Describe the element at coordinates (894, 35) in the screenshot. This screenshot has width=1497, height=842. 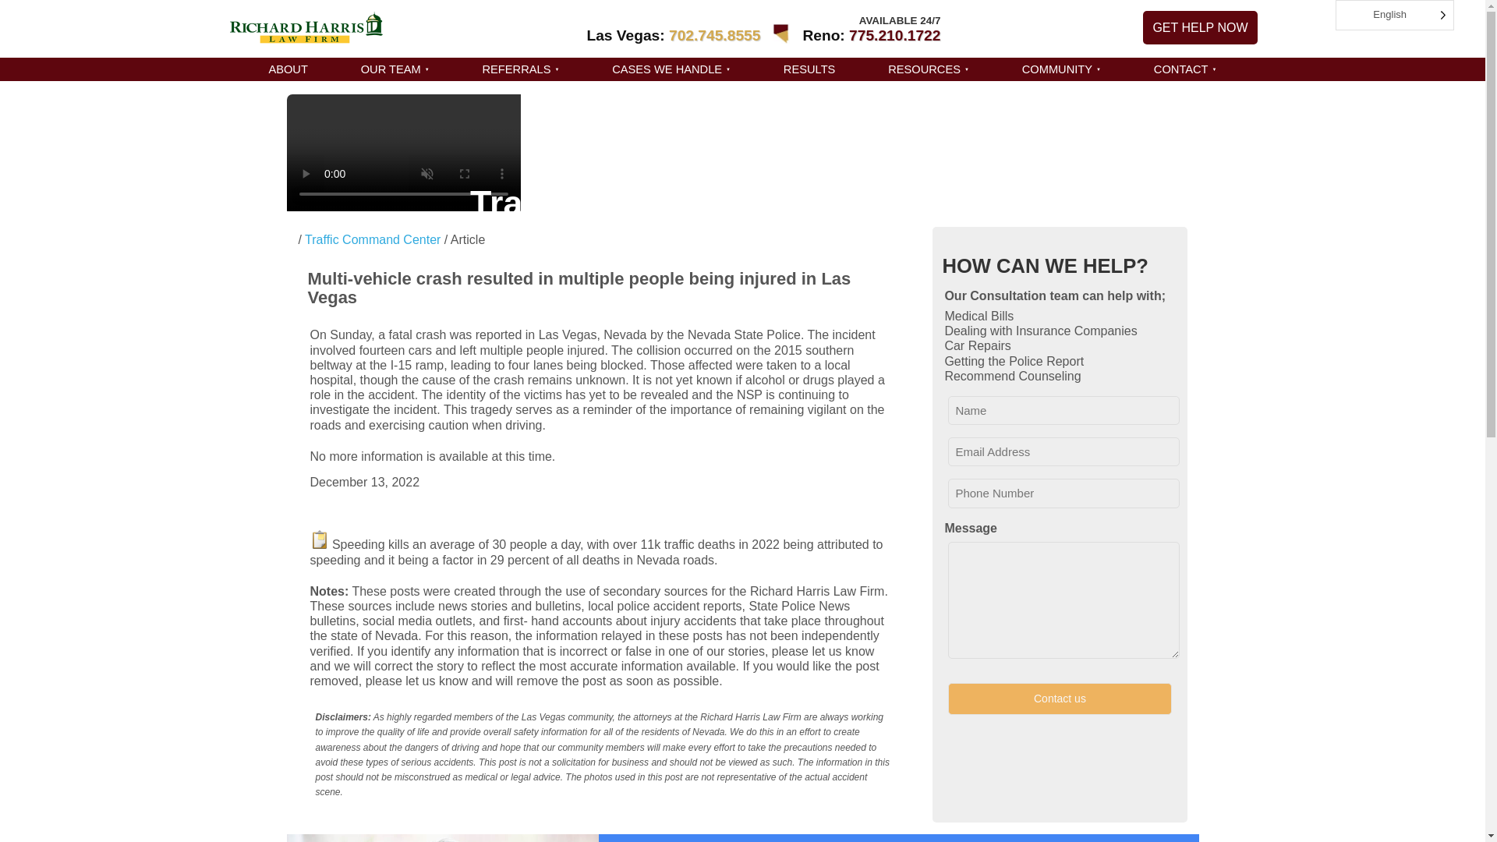
I see `775.210.1722` at that location.